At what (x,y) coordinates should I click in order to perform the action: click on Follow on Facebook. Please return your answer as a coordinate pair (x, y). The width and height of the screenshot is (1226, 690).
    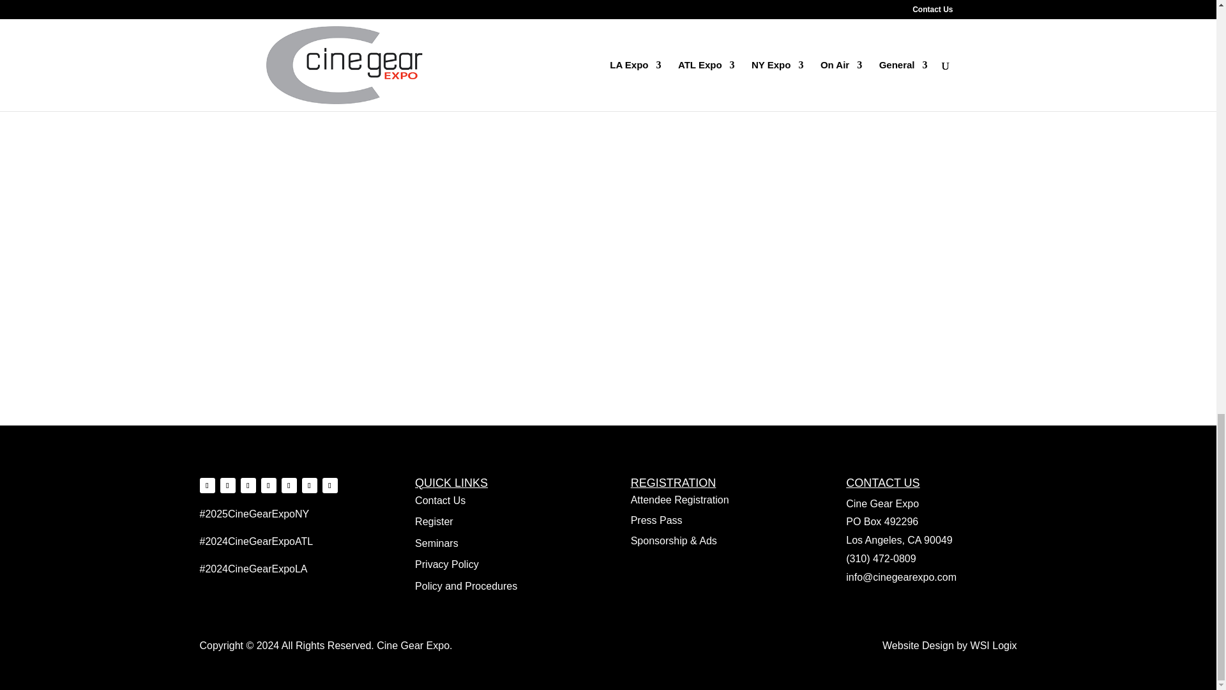
    Looking at the image, I should click on (227, 486).